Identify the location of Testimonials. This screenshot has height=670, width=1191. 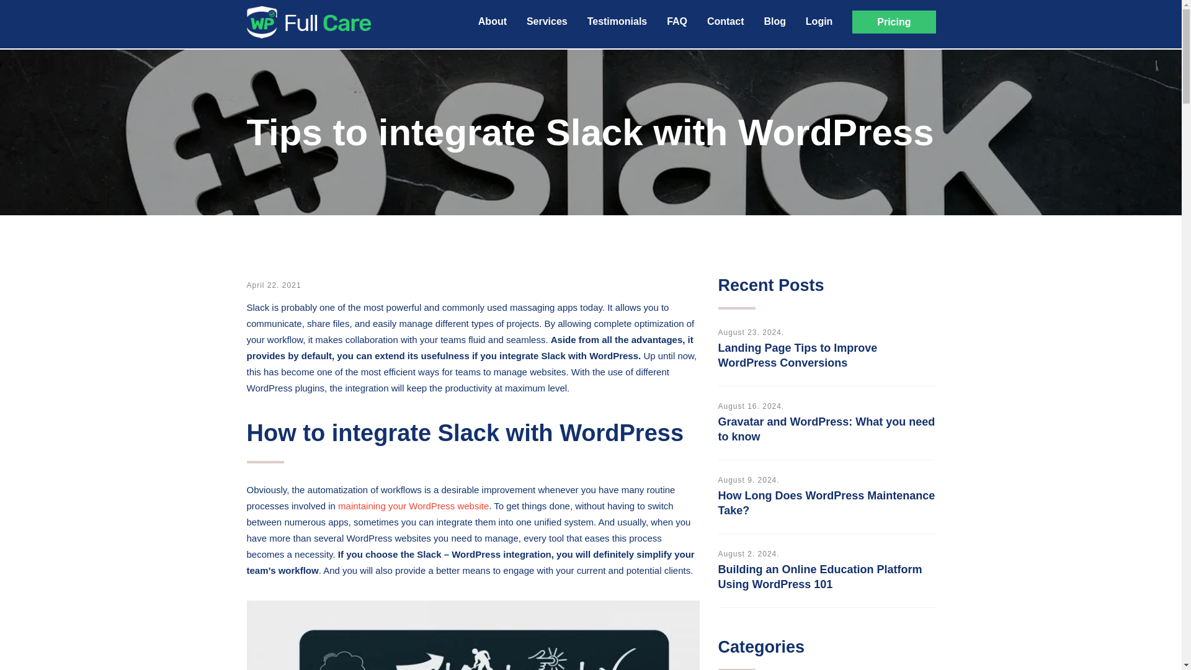
(617, 21).